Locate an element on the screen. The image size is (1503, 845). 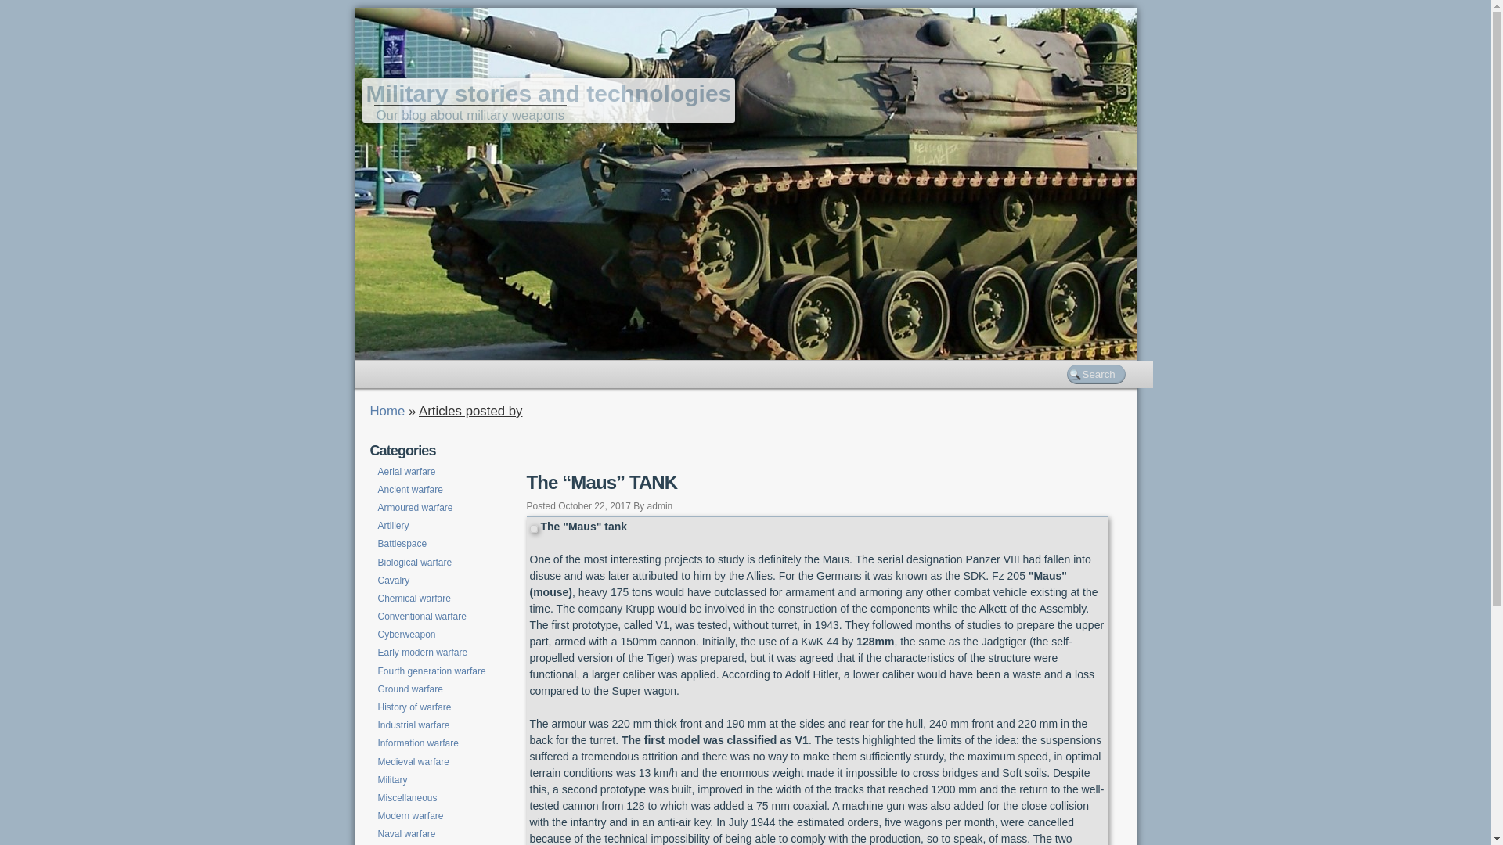
Early modern warfare is located at coordinates (423, 653).